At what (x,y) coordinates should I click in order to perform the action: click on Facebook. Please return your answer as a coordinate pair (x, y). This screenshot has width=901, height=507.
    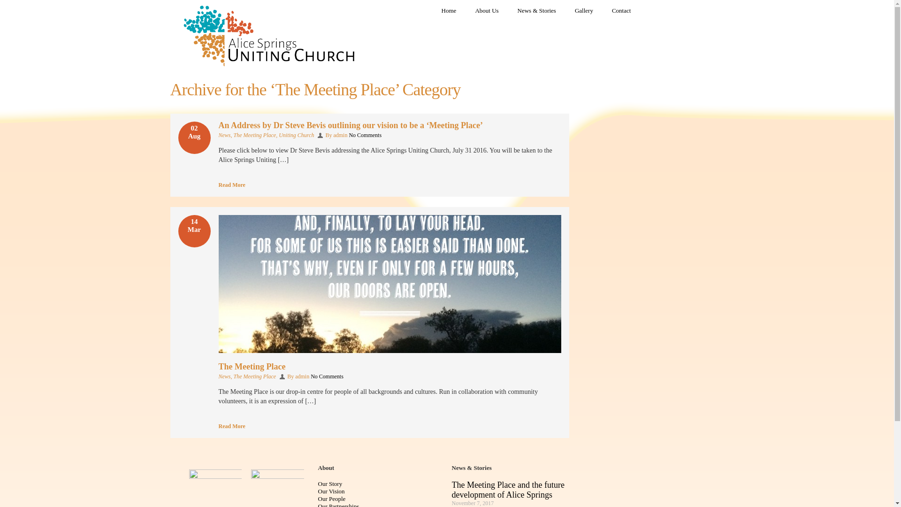
    Looking at the image, I should click on (514, 425).